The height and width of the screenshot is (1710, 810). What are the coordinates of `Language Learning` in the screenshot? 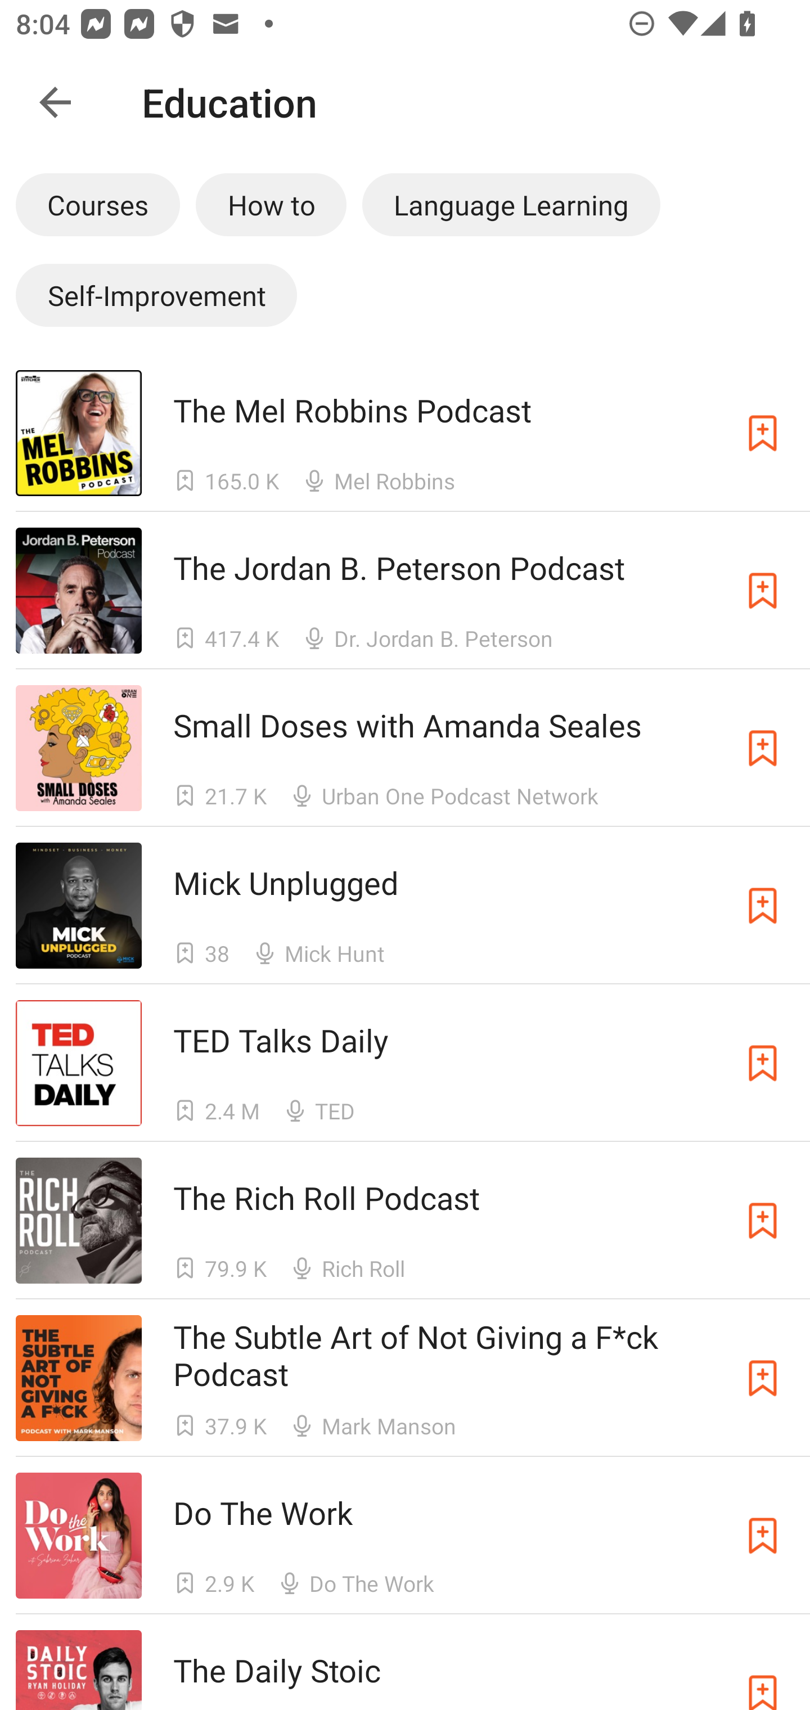 It's located at (511, 204).